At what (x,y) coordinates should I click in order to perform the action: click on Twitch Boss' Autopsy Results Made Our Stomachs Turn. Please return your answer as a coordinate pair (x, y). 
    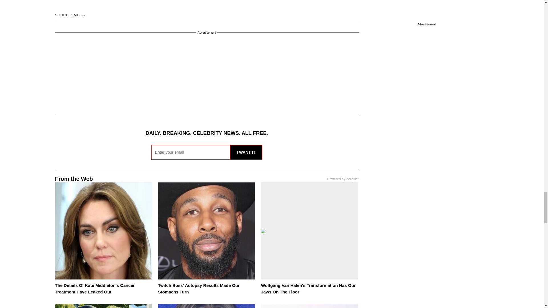
    Looking at the image, I should click on (199, 289).